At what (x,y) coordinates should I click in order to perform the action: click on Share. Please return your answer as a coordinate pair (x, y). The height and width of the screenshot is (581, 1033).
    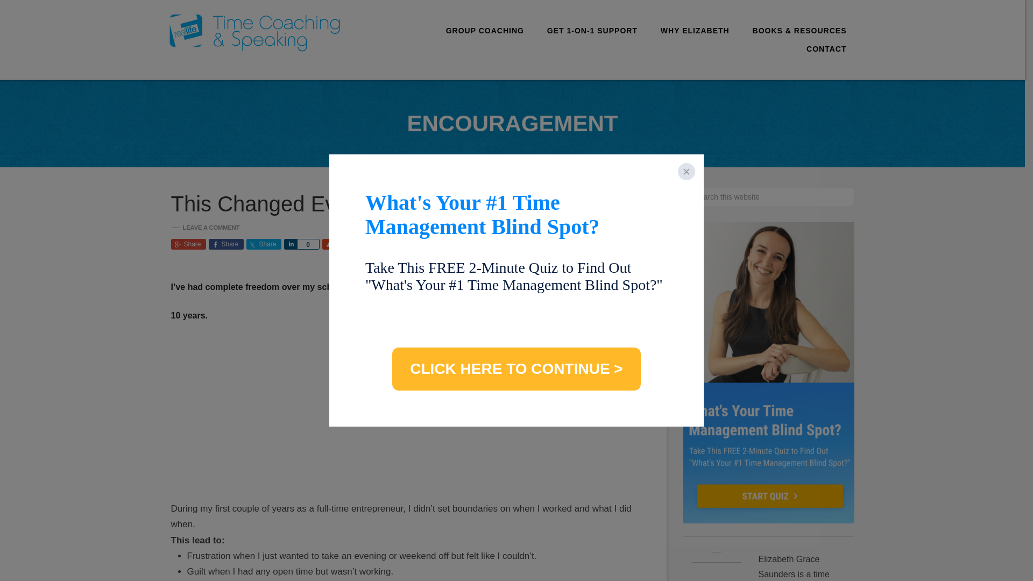
    Looking at the image, I should click on (291, 244).